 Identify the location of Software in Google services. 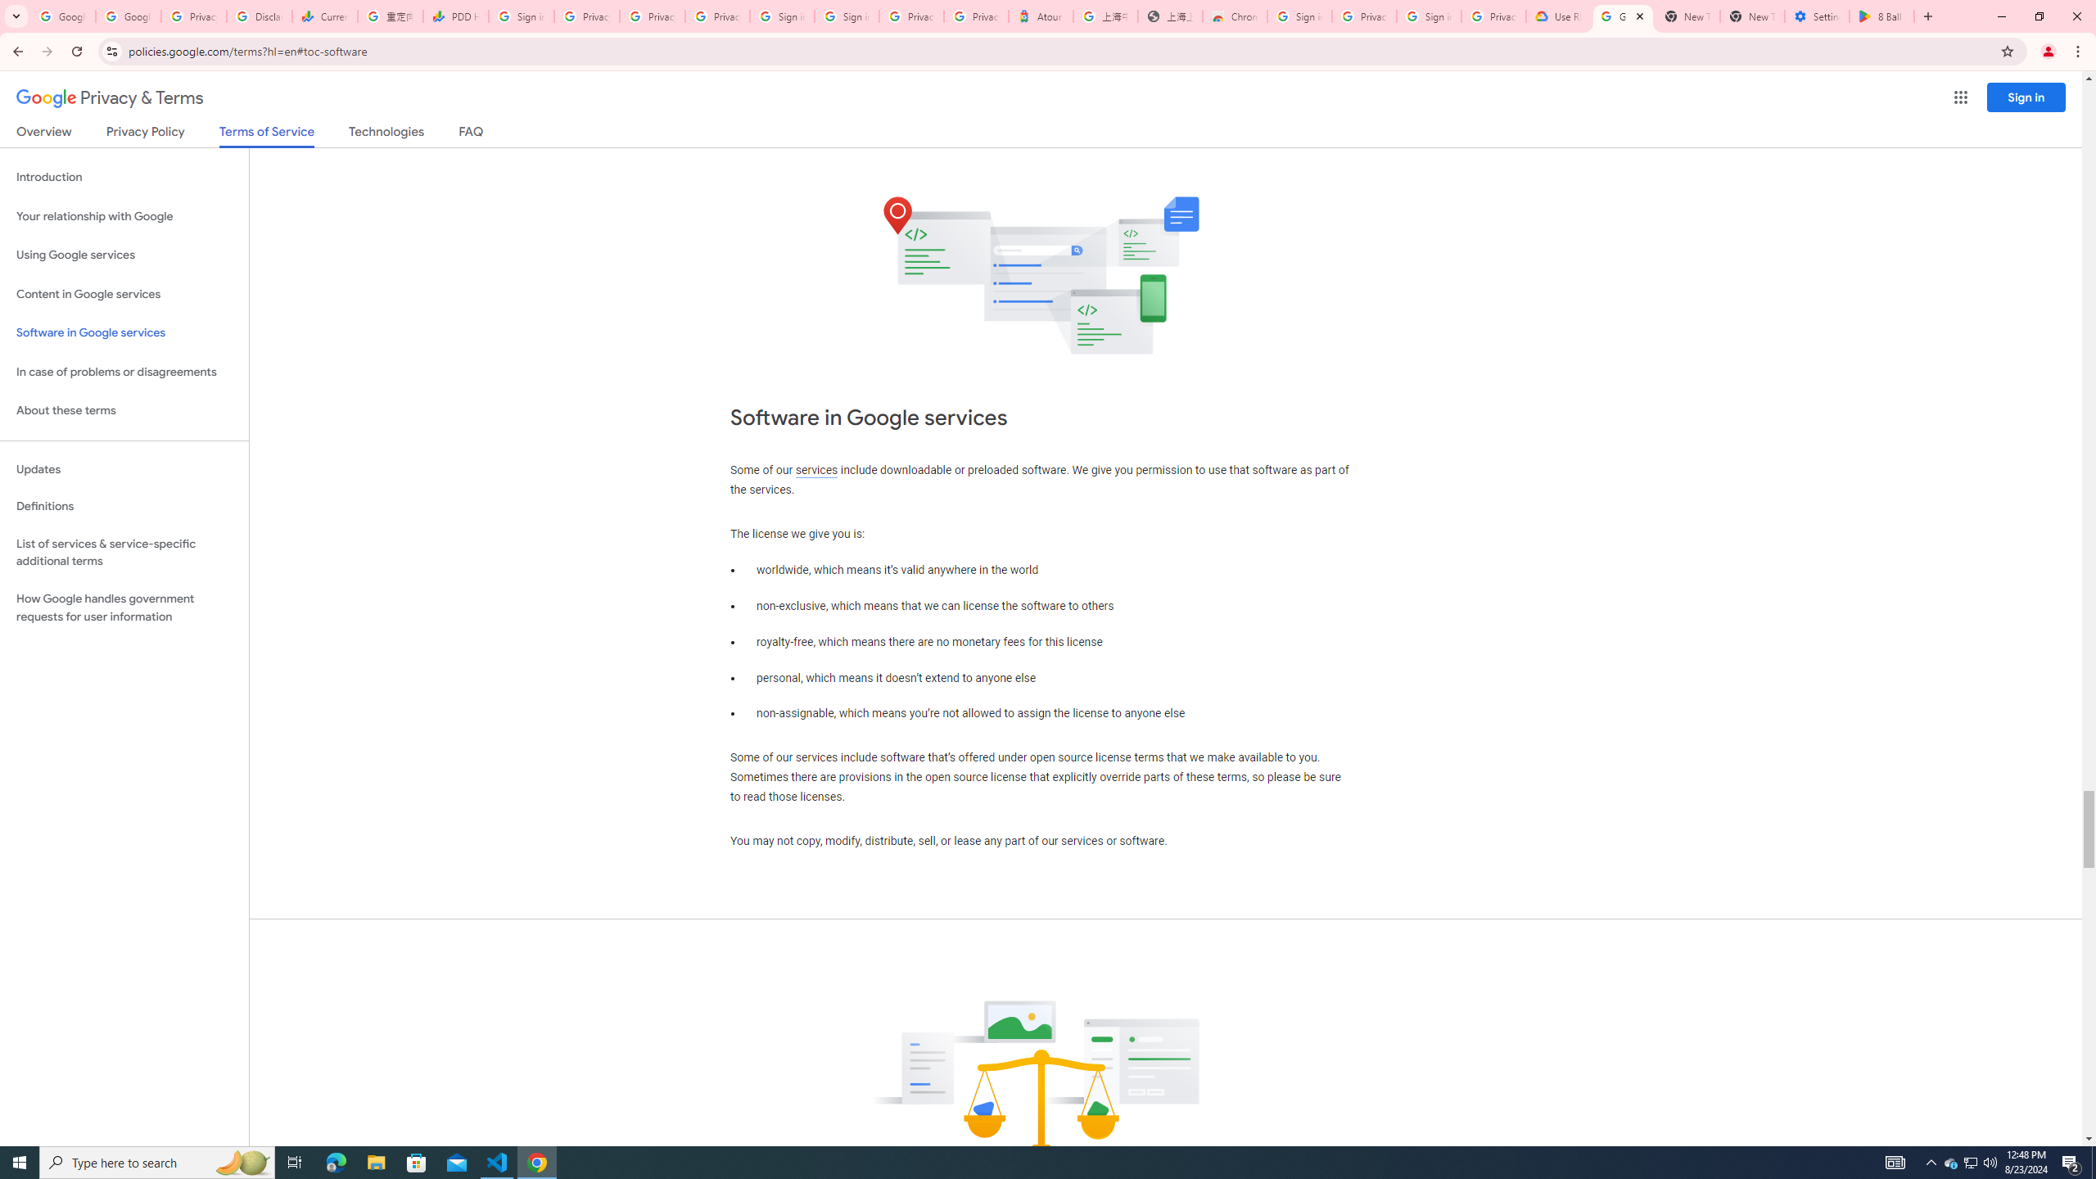
(124, 332).